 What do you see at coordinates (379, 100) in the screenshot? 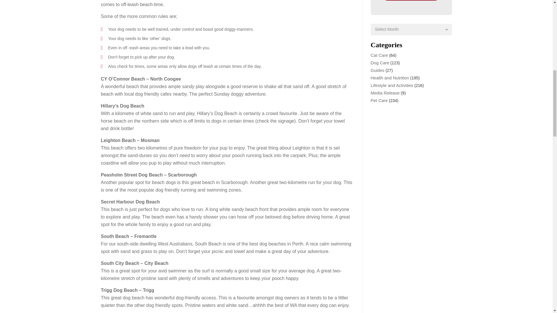
I see `Pet Care` at bounding box center [379, 100].